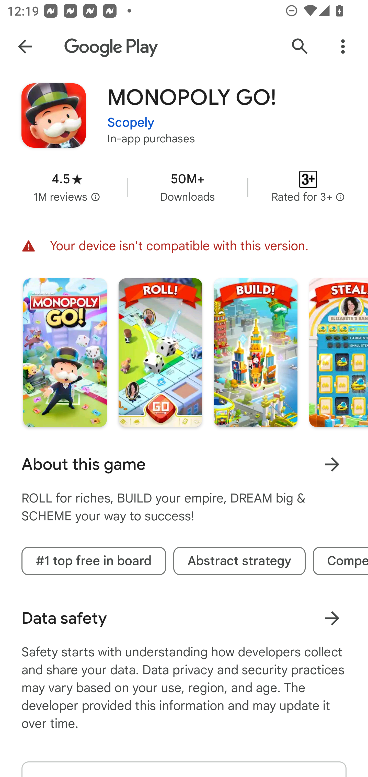 This screenshot has height=777, width=368. What do you see at coordinates (184, 464) in the screenshot?
I see `About this game Learn more About this game` at bounding box center [184, 464].